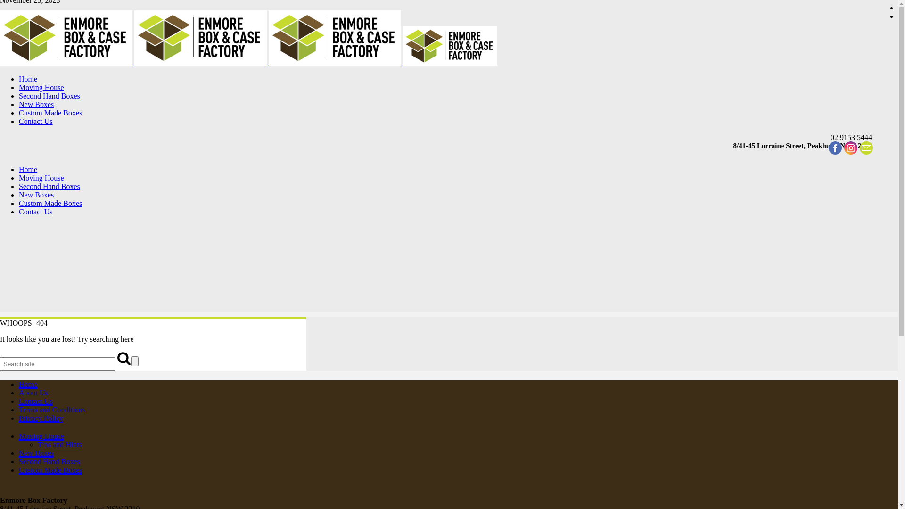 The height and width of the screenshot is (509, 905). Describe the element at coordinates (49, 96) in the screenshot. I see `Second Hand Boxes` at that location.